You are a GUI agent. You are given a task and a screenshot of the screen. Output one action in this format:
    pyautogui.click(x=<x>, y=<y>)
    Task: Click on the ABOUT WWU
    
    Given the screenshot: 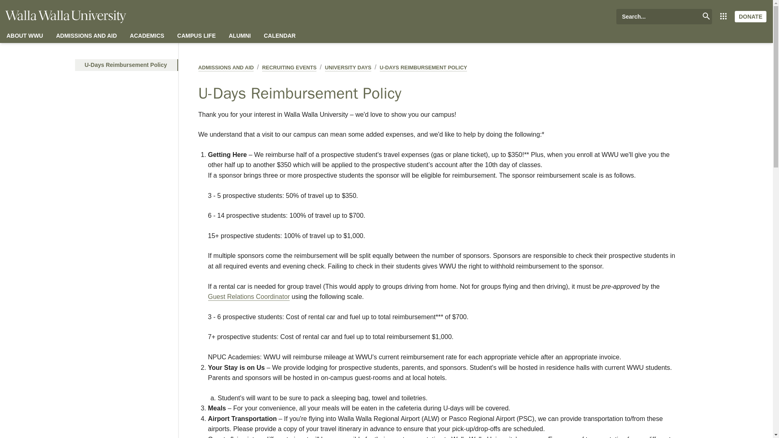 What is the action you would take?
    pyautogui.click(x=25, y=36)
    